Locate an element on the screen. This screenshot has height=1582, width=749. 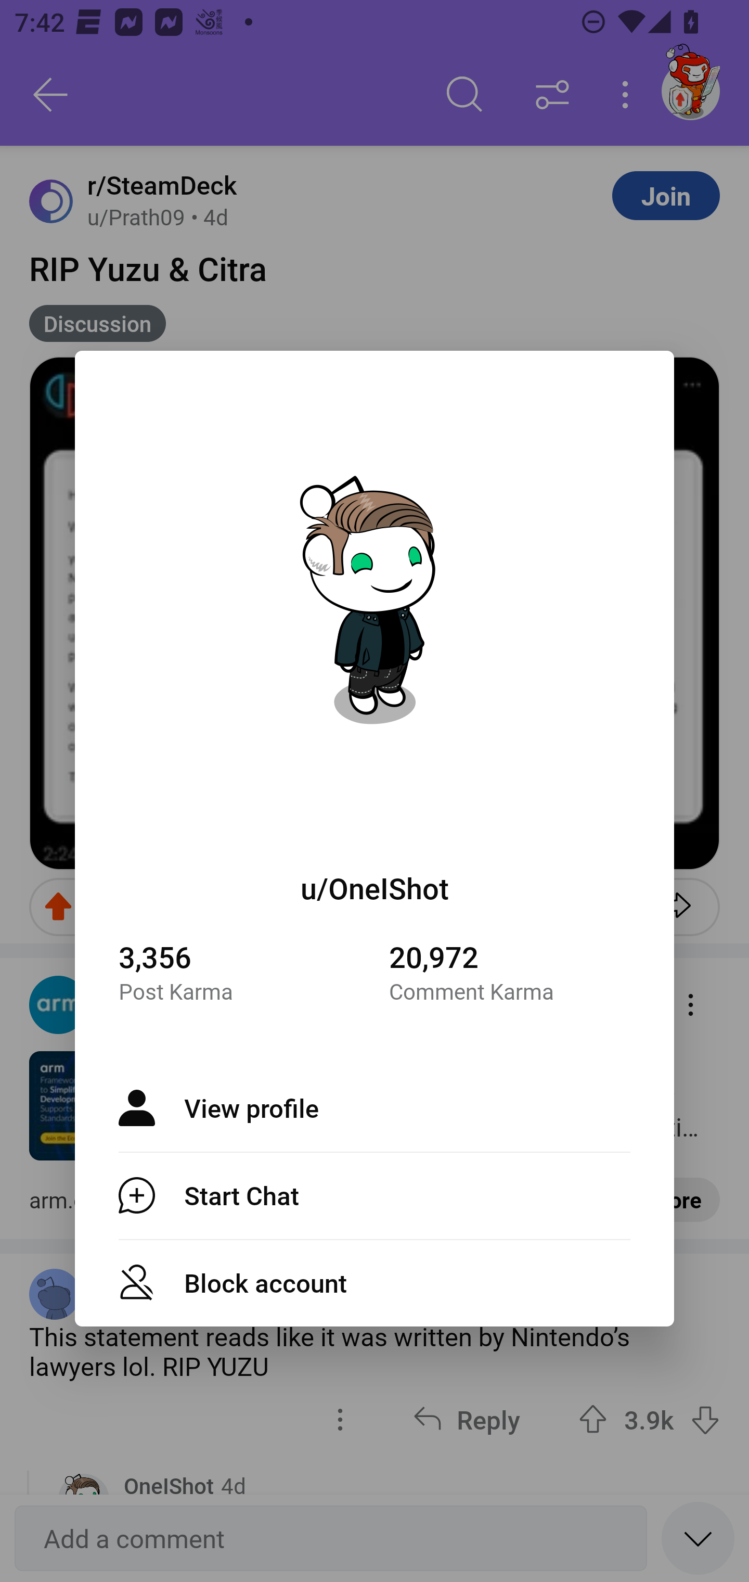
Start Chat is located at coordinates (374, 1195).